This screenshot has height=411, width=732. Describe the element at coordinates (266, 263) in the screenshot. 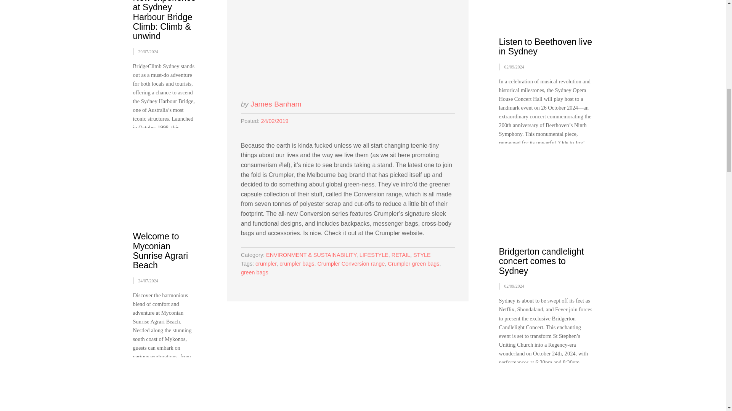

I see `crumpler` at that location.